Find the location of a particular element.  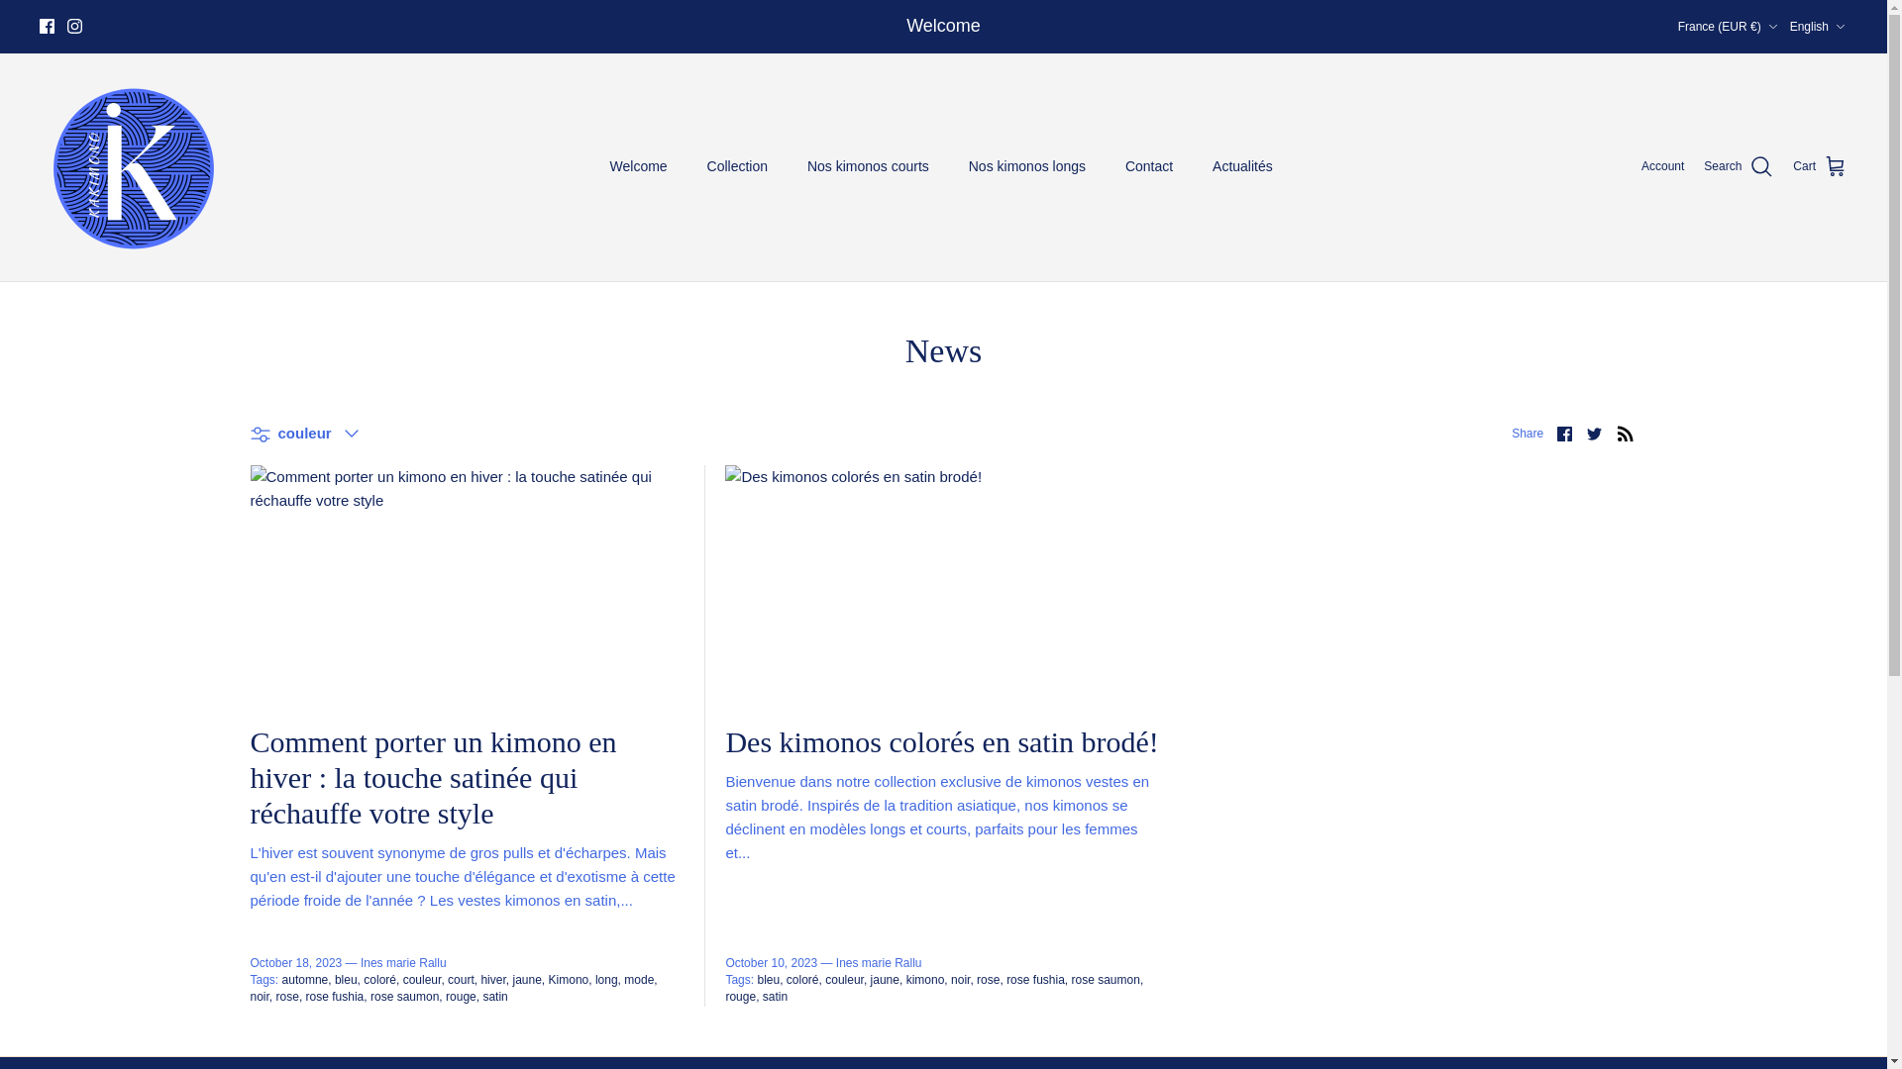

Show articles tagged Kimono is located at coordinates (571, 979).